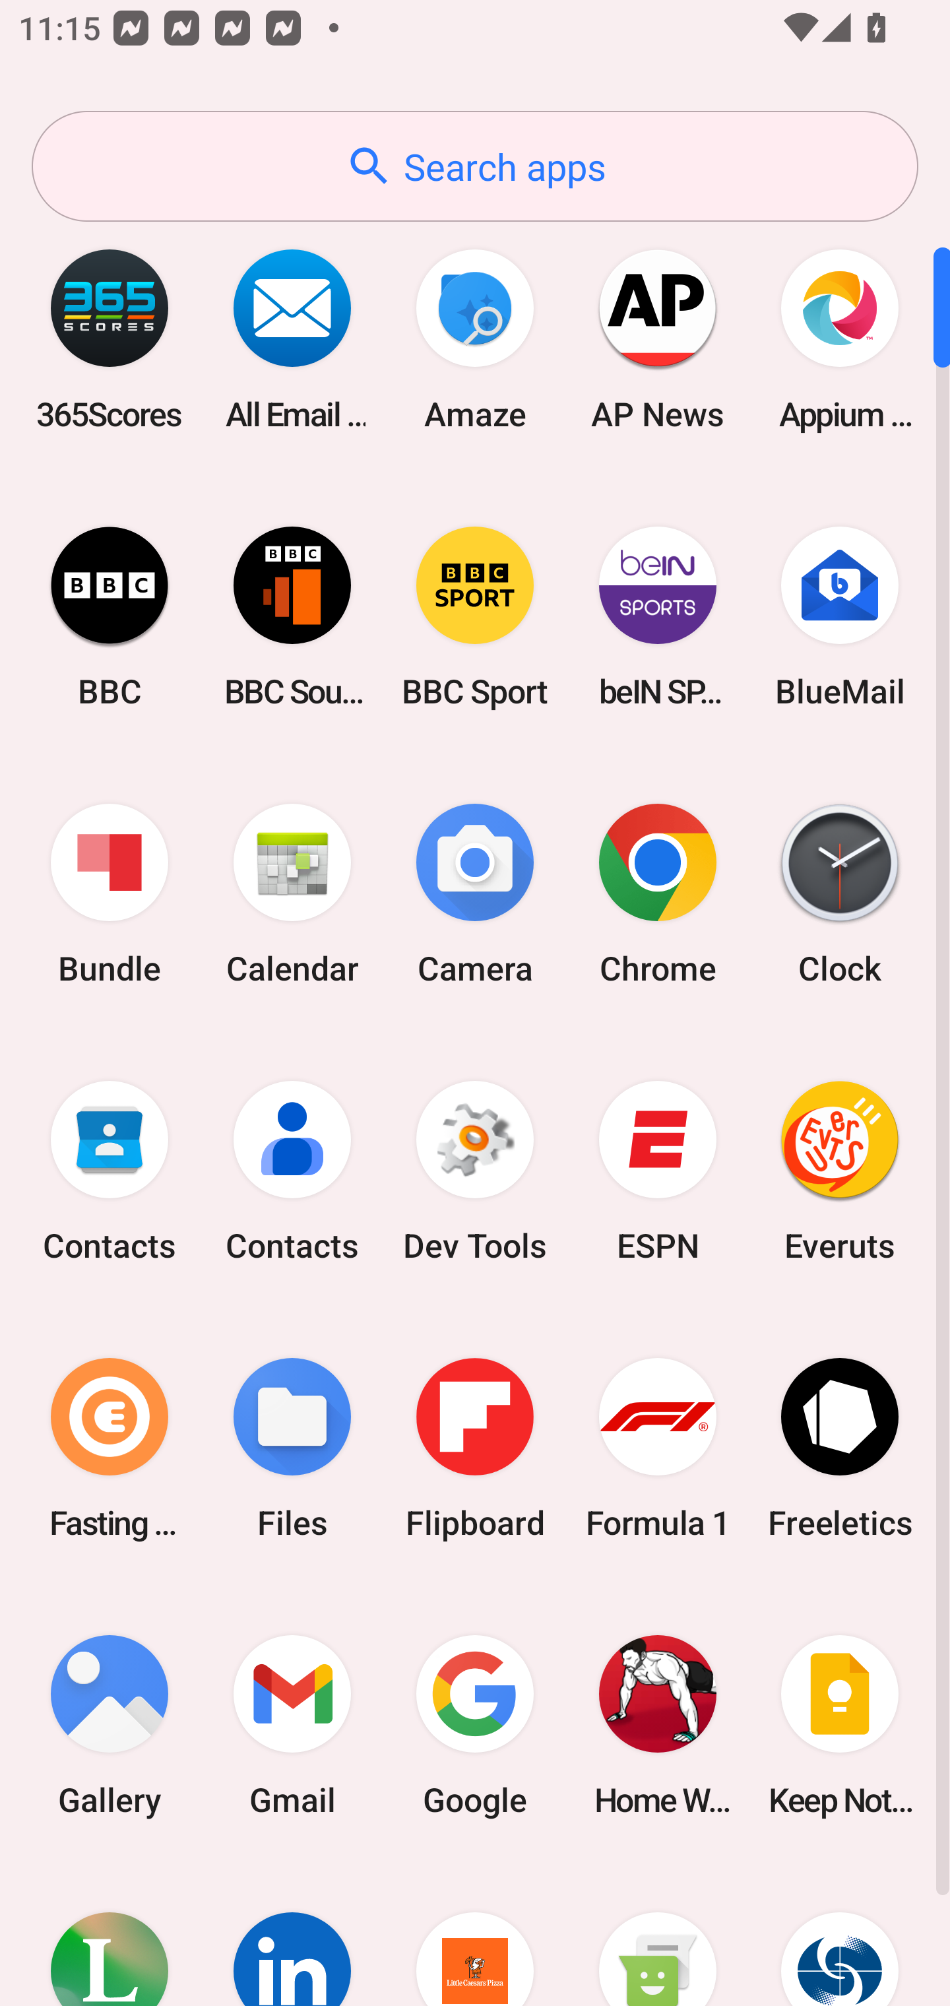 The width and height of the screenshot is (950, 2006). I want to click on Gallery, so click(110, 1725).